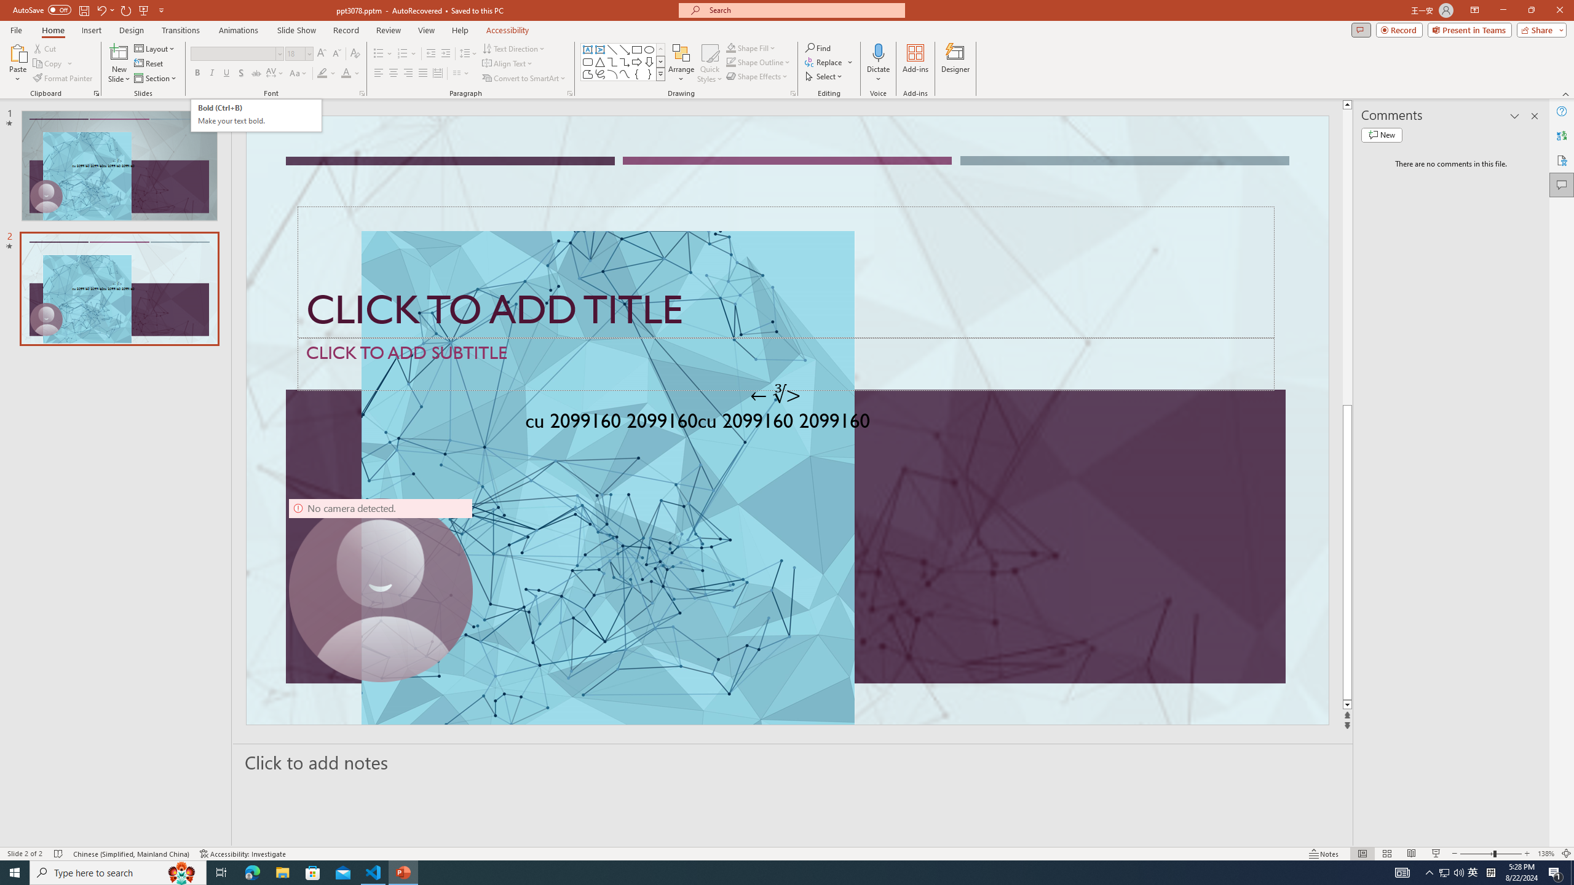  Describe the element at coordinates (156, 48) in the screenshot. I see `Layout` at that location.